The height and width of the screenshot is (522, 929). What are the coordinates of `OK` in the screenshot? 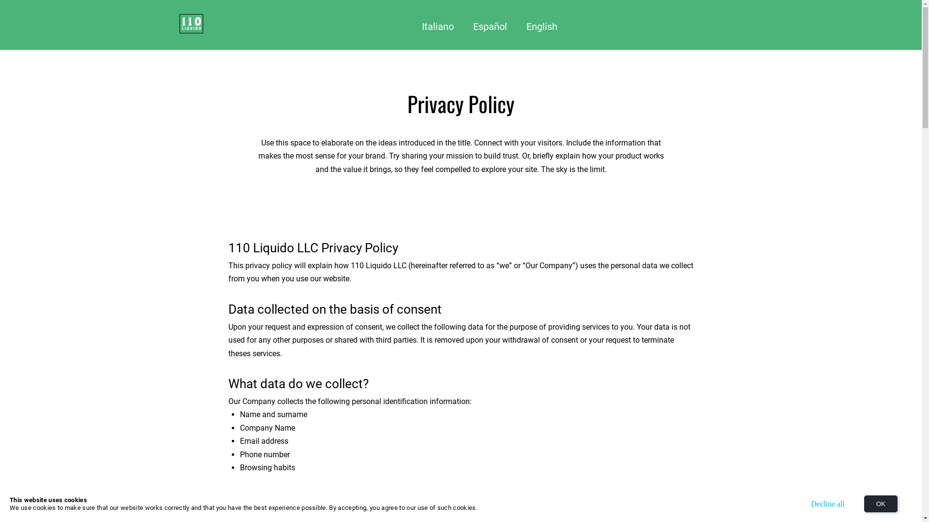 It's located at (881, 504).